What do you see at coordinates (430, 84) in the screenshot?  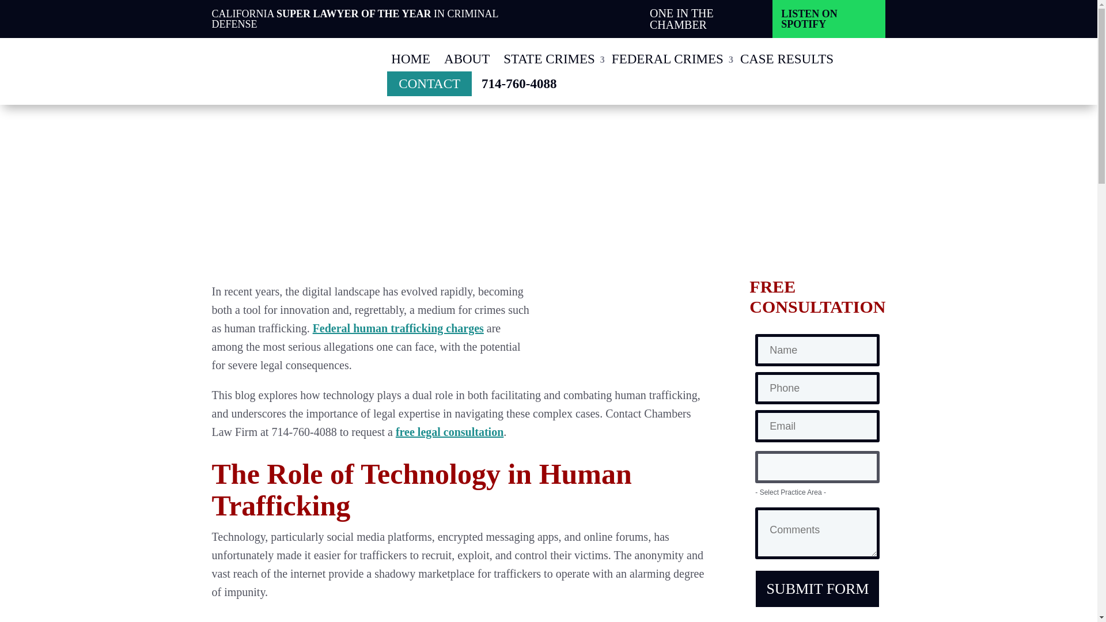 I see `Contact` at bounding box center [430, 84].